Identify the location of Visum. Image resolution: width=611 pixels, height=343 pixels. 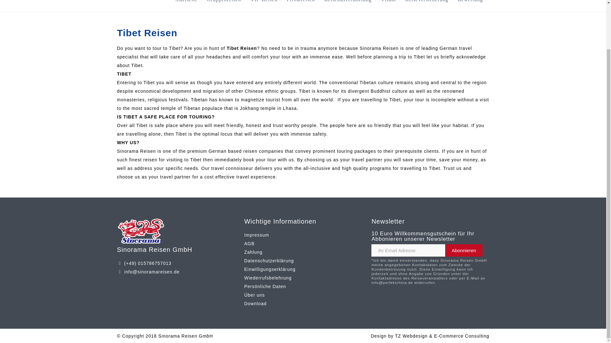
(388, 1).